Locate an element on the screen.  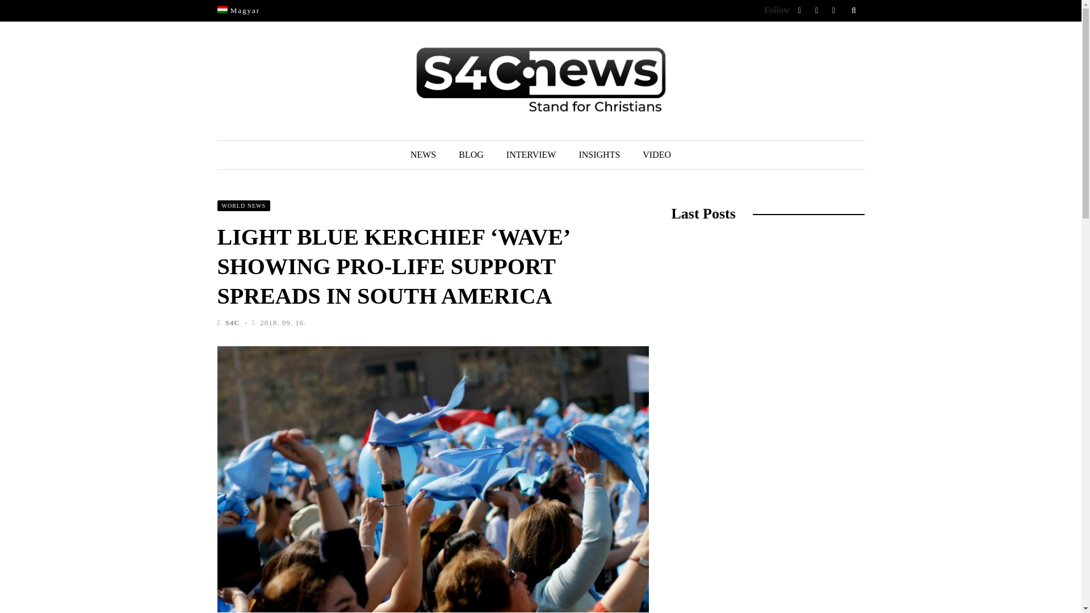
INSIGHTS is located at coordinates (598, 155).